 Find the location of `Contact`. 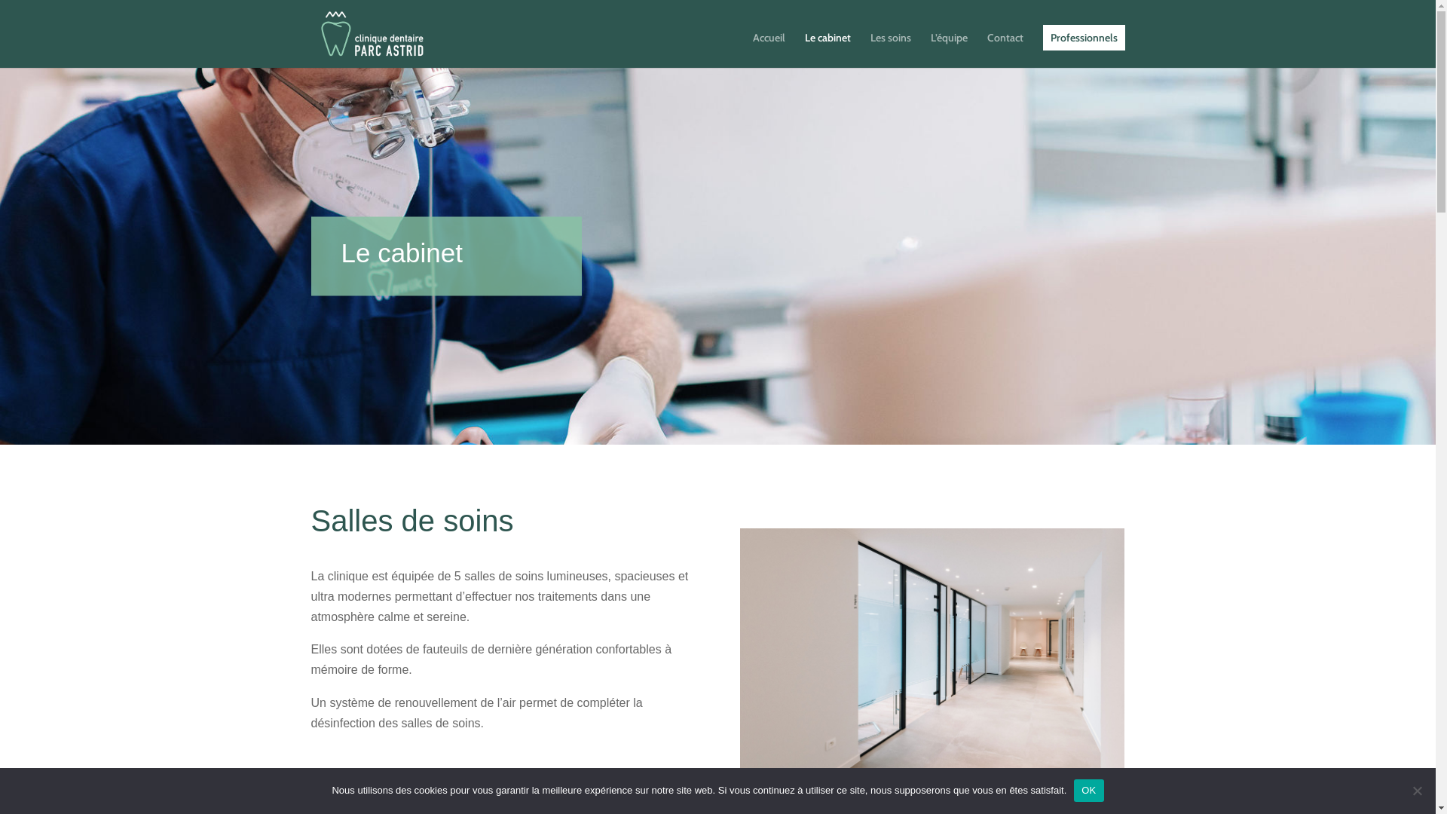

Contact is located at coordinates (1005, 50).